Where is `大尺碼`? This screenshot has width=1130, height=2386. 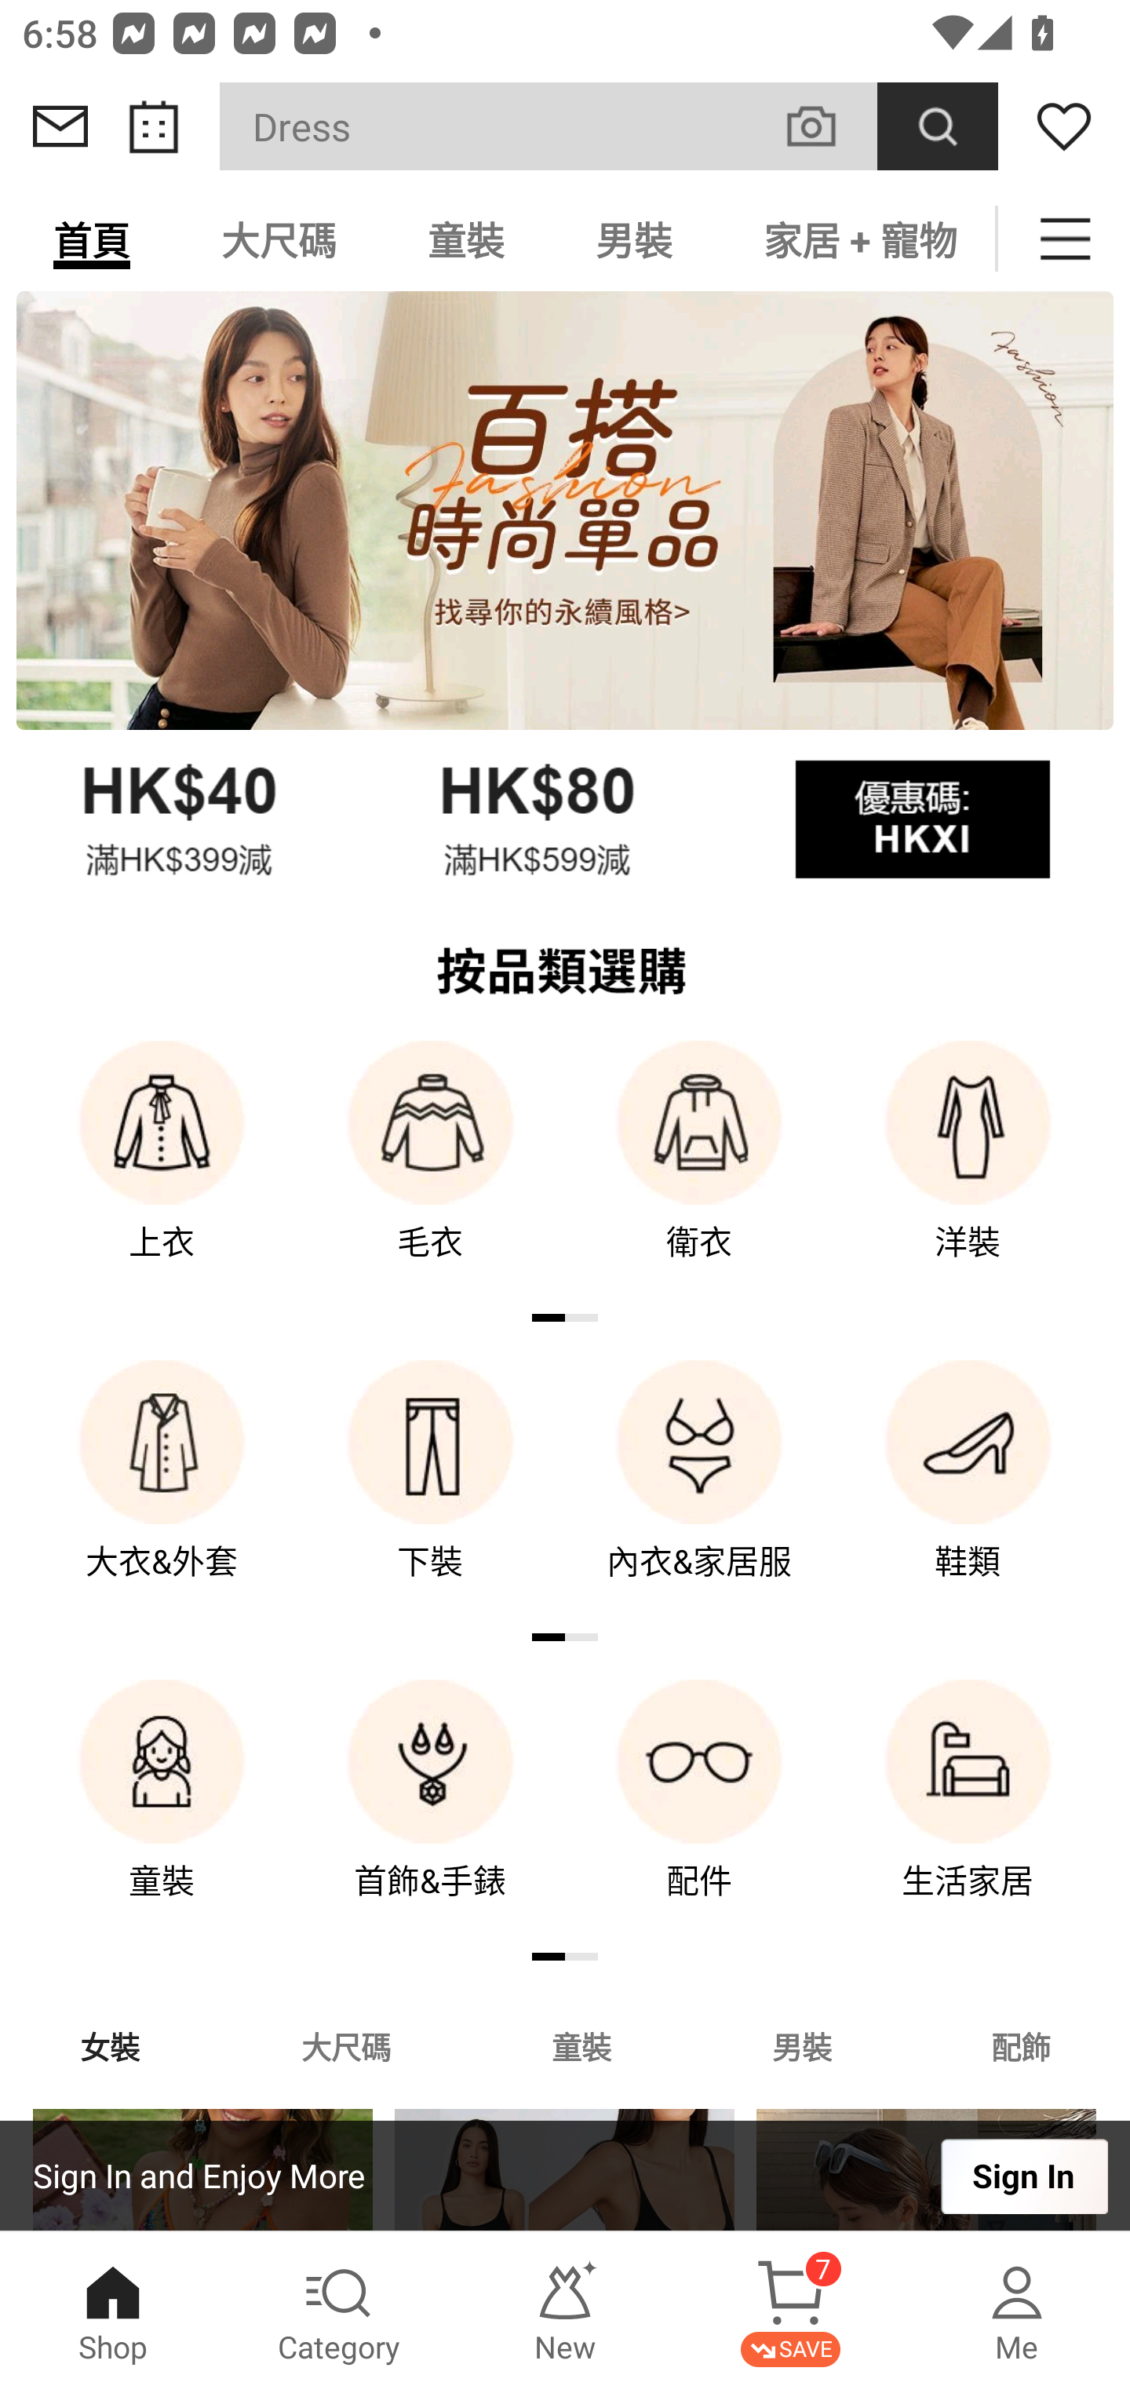 大尺碼 is located at coordinates (345, 2045).